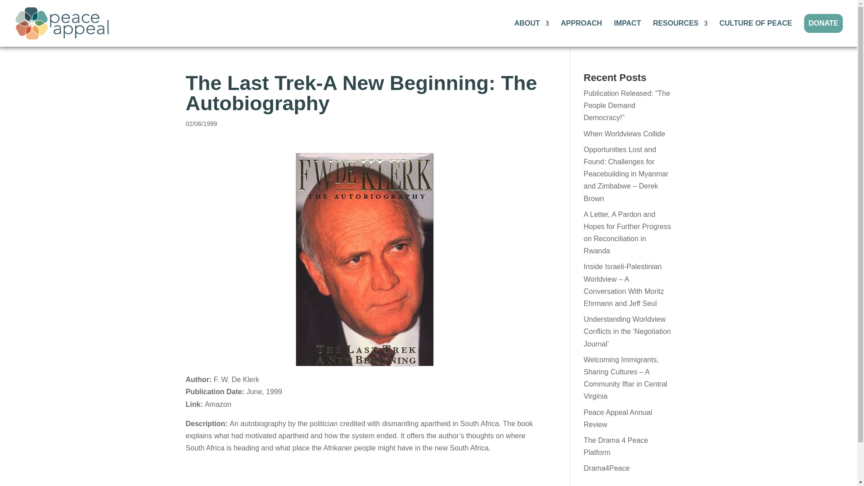 The height and width of the screenshot is (486, 864). What do you see at coordinates (618, 418) in the screenshot?
I see `Peace Appeal Annual Review` at bounding box center [618, 418].